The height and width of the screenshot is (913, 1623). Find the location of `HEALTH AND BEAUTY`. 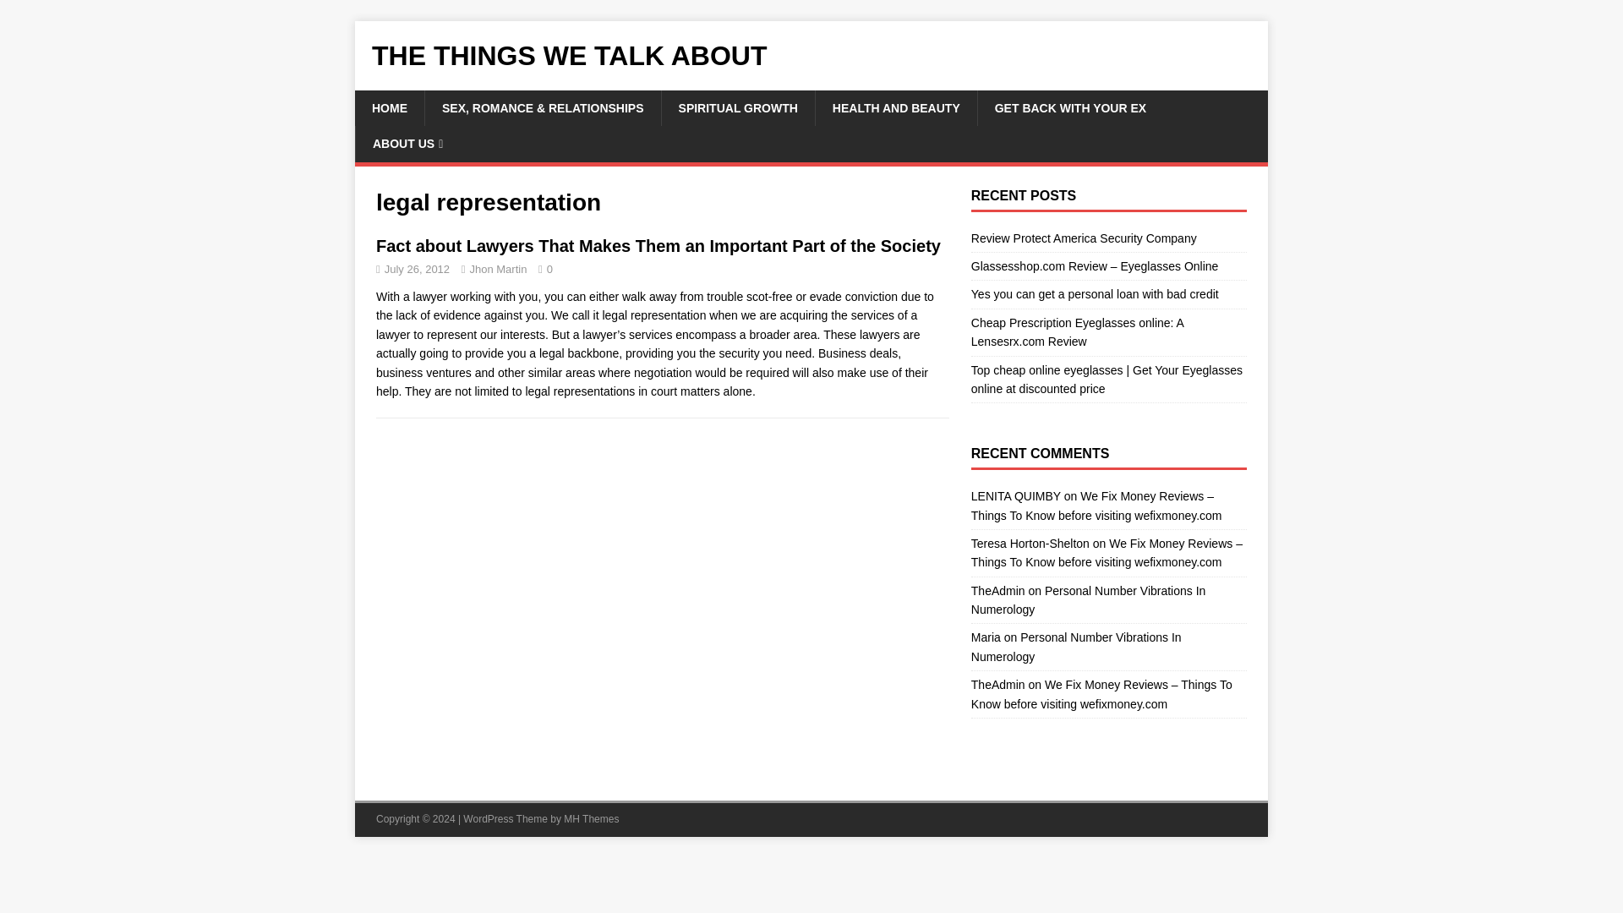

HEALTH AND BEAUTY is located at coordinates (895, 108).